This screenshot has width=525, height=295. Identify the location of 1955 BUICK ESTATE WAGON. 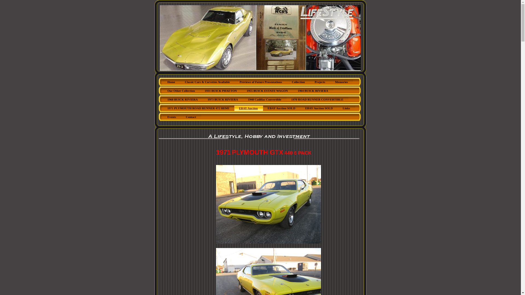
(267, 91).